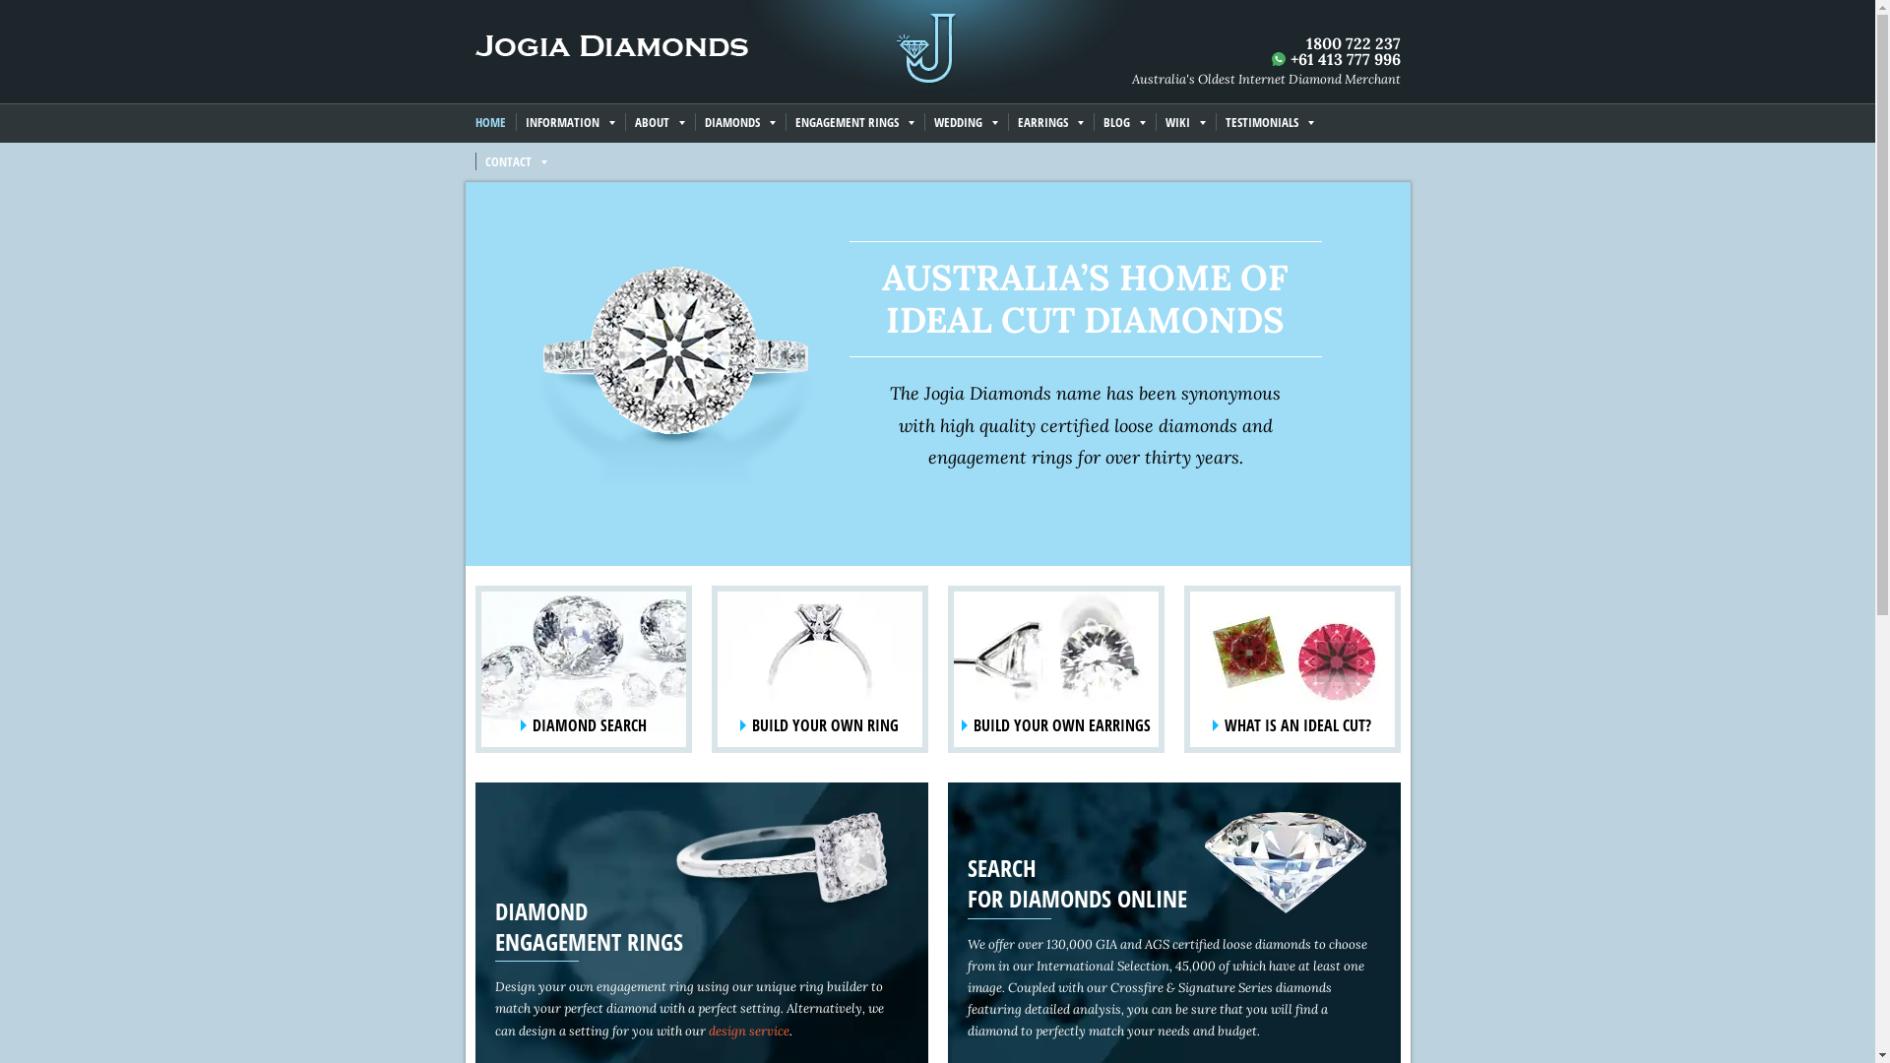 The image size is (1890, 1063). I want to click on BUILD YOUR OWN RING, so click(819, 669).